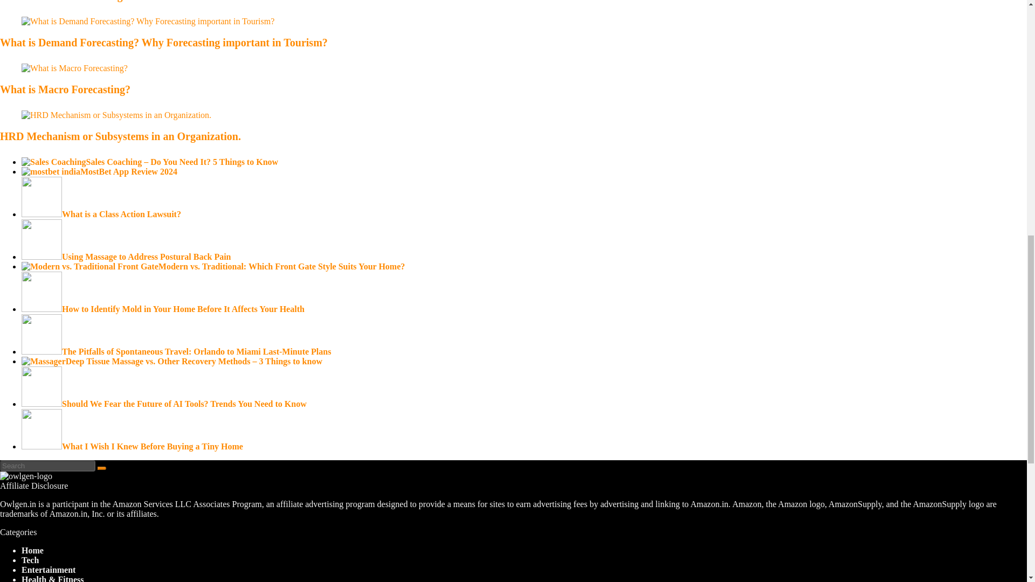 This screenshot has height=582, width=1035. Describe the element at coordinates (133, 446) in the screenshot. I see `What I Wish I Knew Before Buying a Tiny Home` at that location.